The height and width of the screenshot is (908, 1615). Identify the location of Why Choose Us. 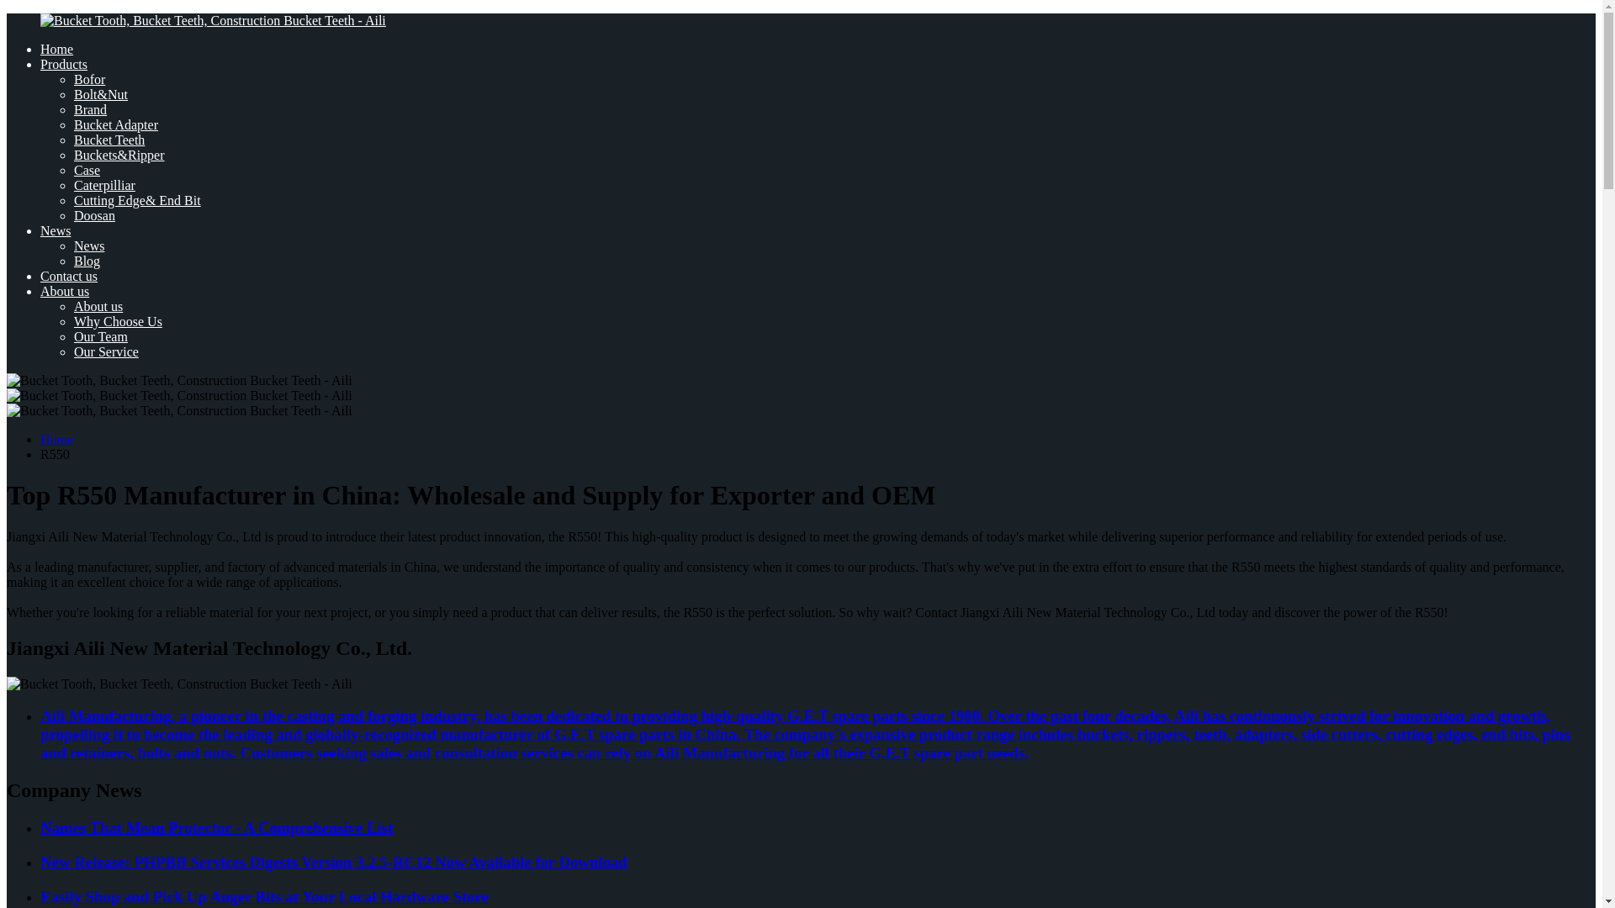
(118, 321).